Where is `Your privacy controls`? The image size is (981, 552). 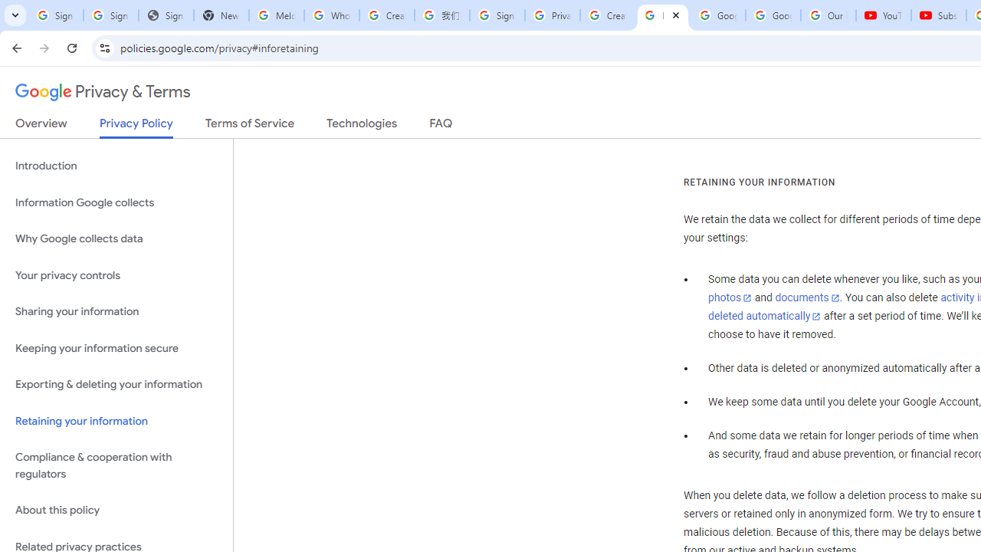
Your privacy controls is located at coordinates (116, 274).